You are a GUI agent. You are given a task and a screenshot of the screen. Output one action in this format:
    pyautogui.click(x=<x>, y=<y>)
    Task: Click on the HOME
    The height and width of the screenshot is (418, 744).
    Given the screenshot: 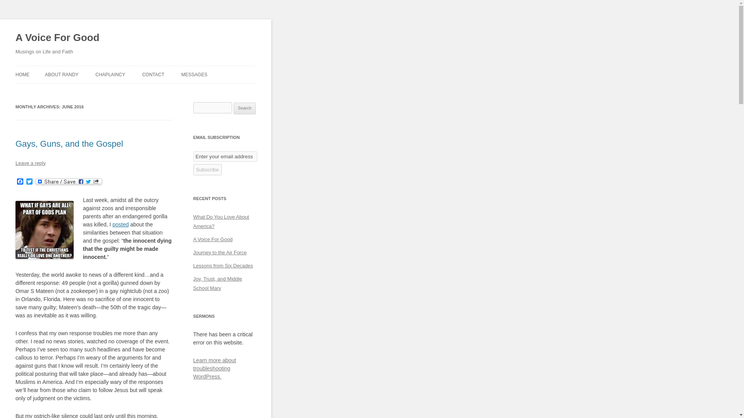 What is the action you would take?
    pyautogui.click(x=22, y=74)
    